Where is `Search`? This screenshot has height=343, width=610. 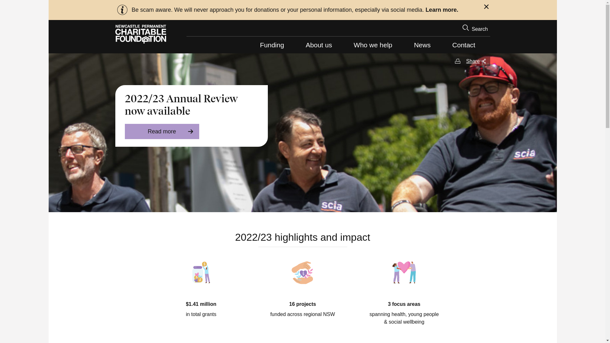
Search is located at coordinates (475, 29).